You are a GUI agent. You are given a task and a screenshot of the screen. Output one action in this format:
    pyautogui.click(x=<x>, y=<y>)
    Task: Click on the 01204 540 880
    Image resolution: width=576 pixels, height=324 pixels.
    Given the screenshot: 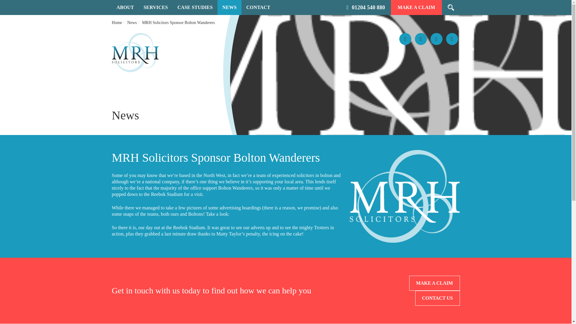 What is the action you would take?
    pyautogui.click(x=365, y=7)
    